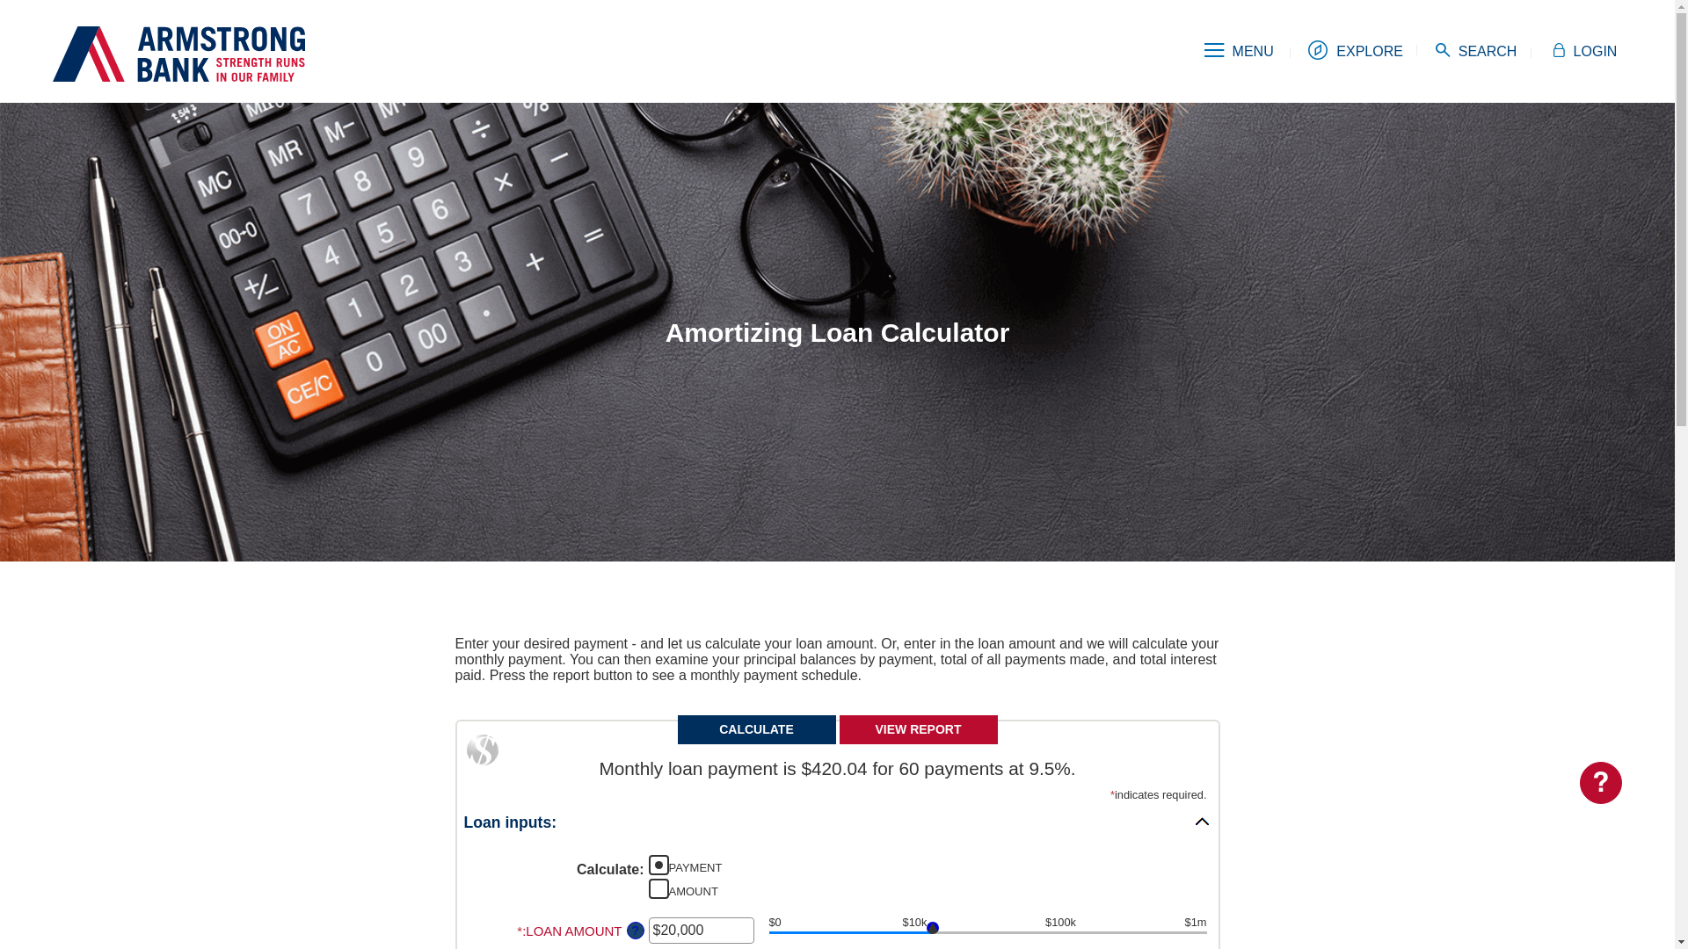 Image resolution: width=1688 pixels, height=949 pixels. Describe the element at coordinates (635, 931) in the screenshot. I see `?` at that location.